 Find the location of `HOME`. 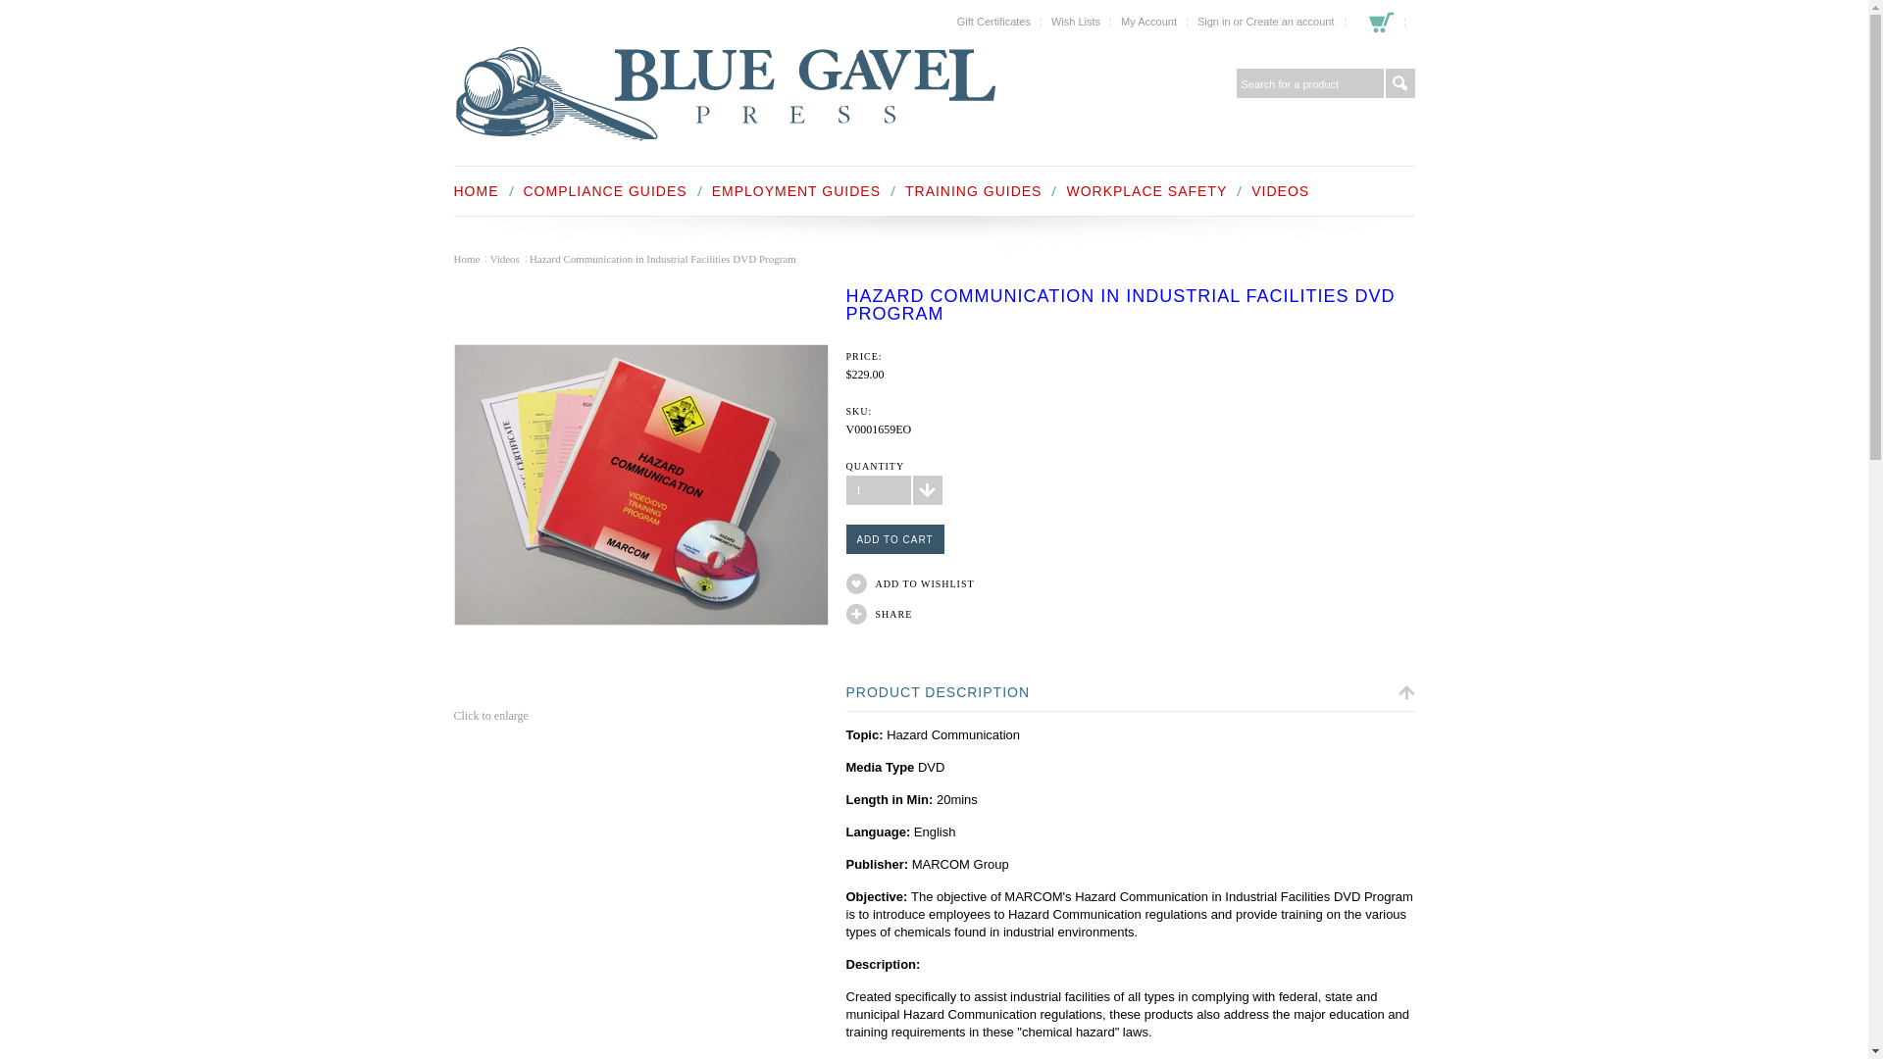

HOME is located at coordinates (476, 190).